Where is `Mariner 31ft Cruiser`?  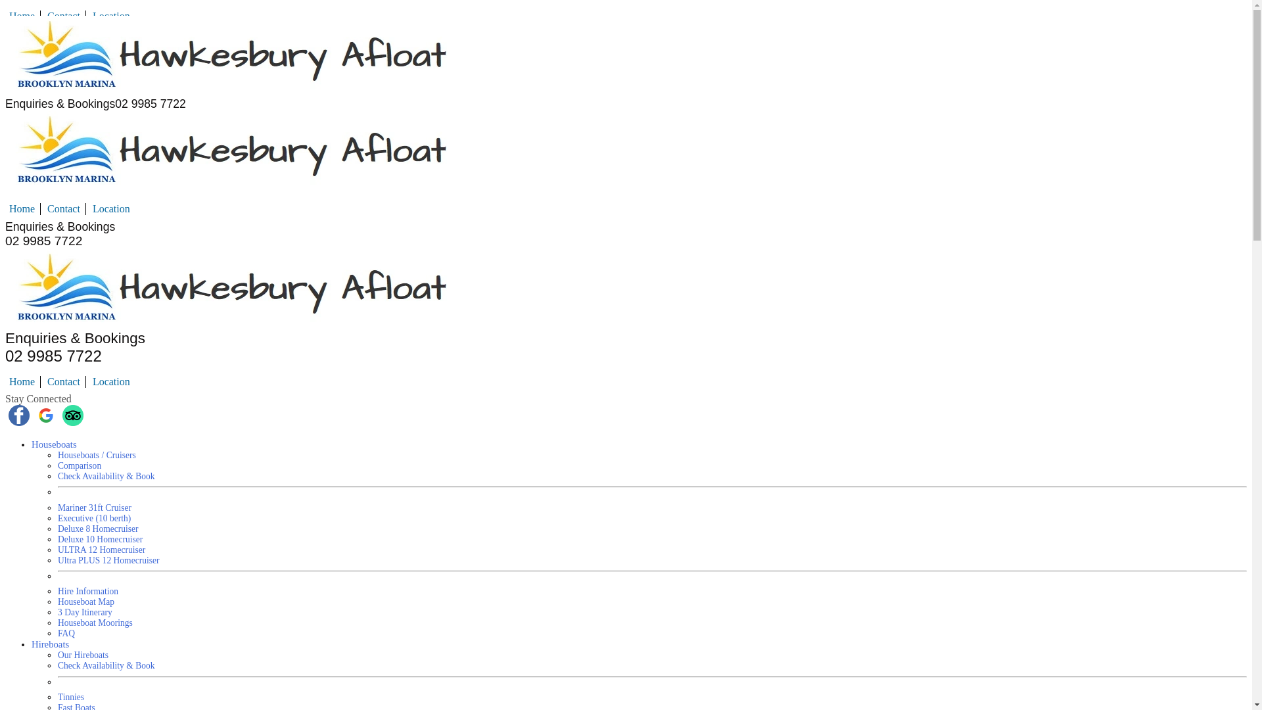 Mariner 31ft Cruiser is located at coordinates (95, 508).